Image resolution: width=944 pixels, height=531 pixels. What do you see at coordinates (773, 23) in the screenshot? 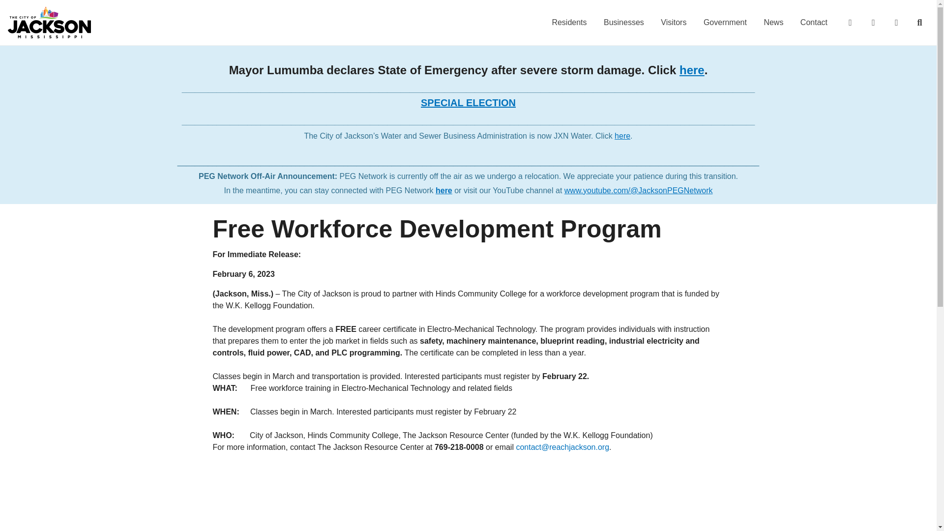
I see `News` at bounding box center [773, 23].